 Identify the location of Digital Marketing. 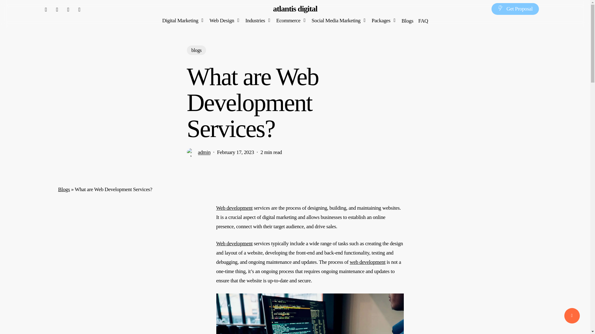
(183, 20).